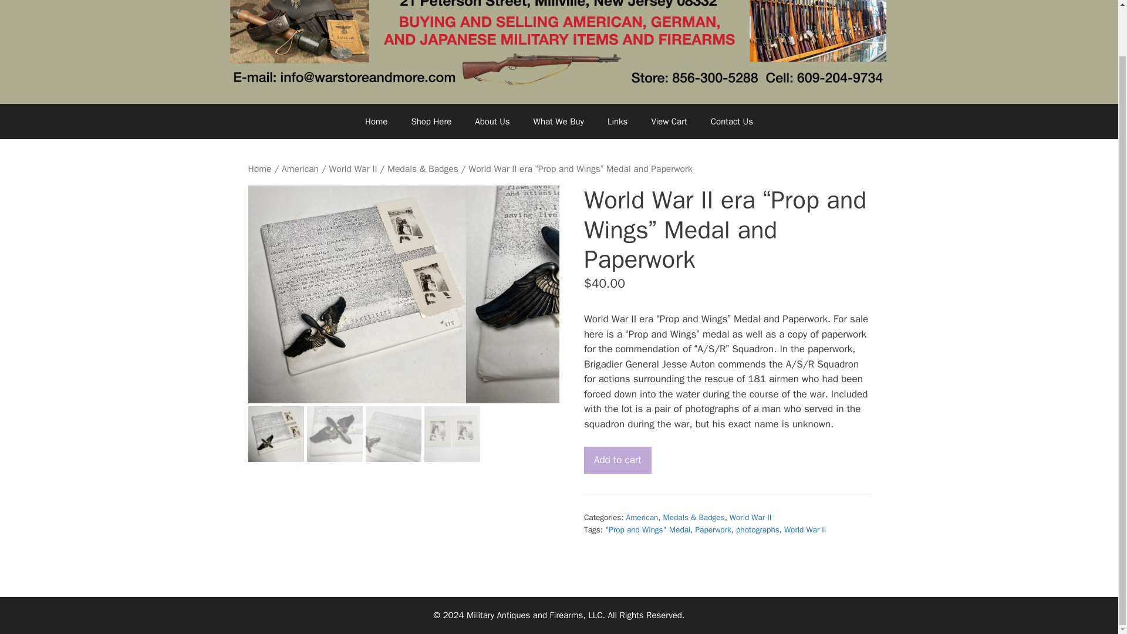 This screenshot has height=634, width=1127. I want to click on American, so click(301, 169).